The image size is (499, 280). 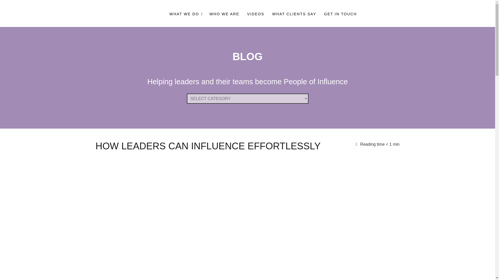 What do you see at coordinates (89, 13) in the screenshot?
I see `WHO WE ARE` at bounding box center [89, 13].